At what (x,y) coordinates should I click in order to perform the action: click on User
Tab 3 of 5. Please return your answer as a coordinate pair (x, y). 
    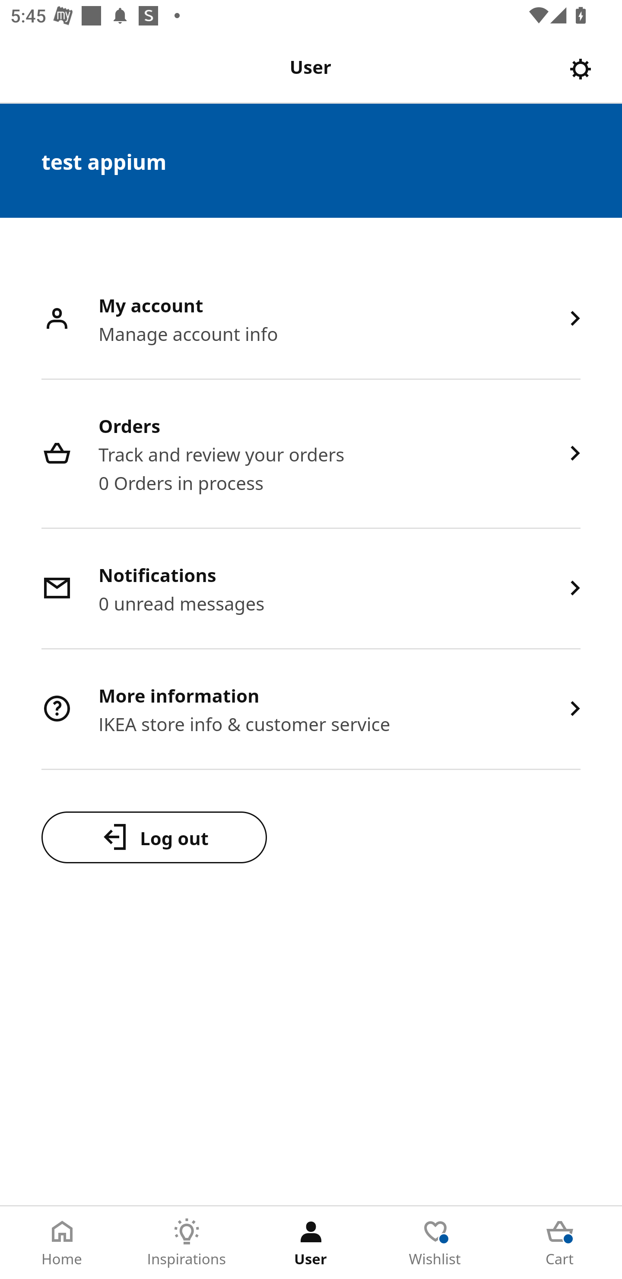
    Looking at the image, I should click on (311, 1243).